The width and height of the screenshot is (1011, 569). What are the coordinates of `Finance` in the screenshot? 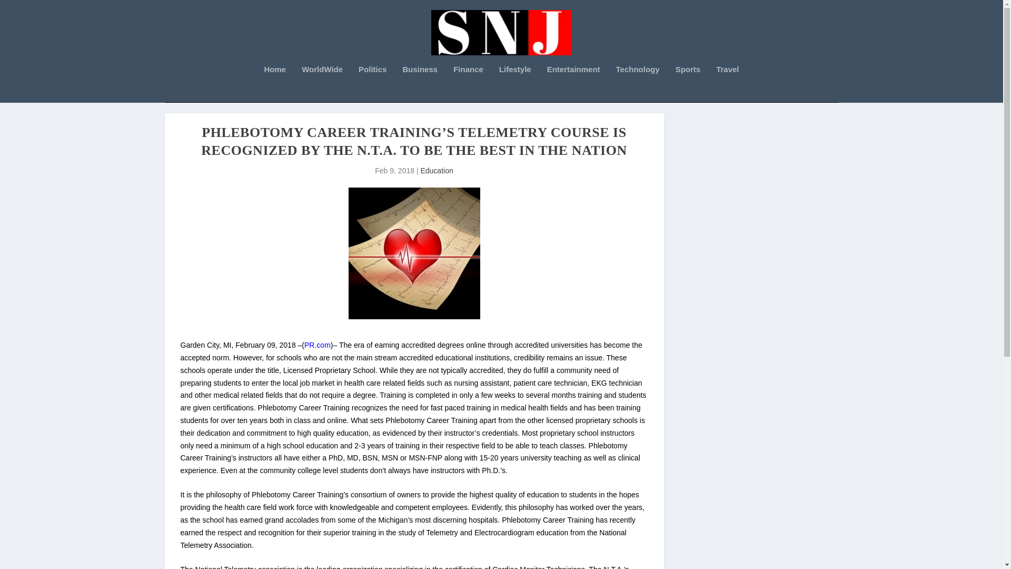 It's located at (468, 84).